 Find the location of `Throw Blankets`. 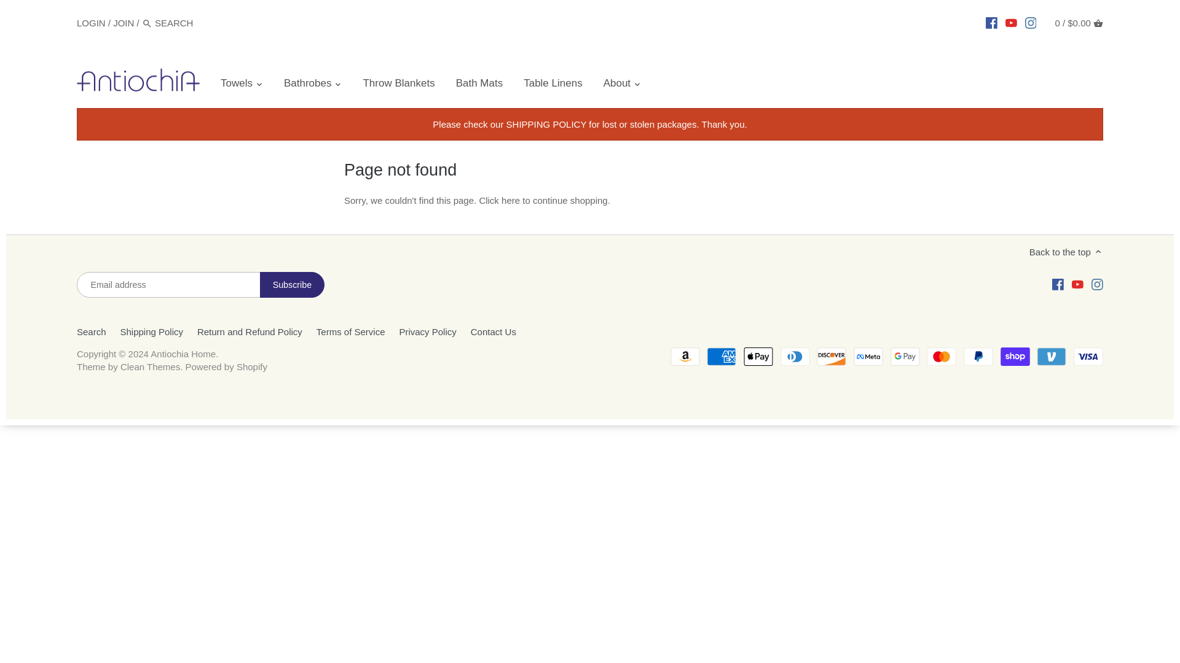

Throw Blankets is located at coordinates (398, 85).